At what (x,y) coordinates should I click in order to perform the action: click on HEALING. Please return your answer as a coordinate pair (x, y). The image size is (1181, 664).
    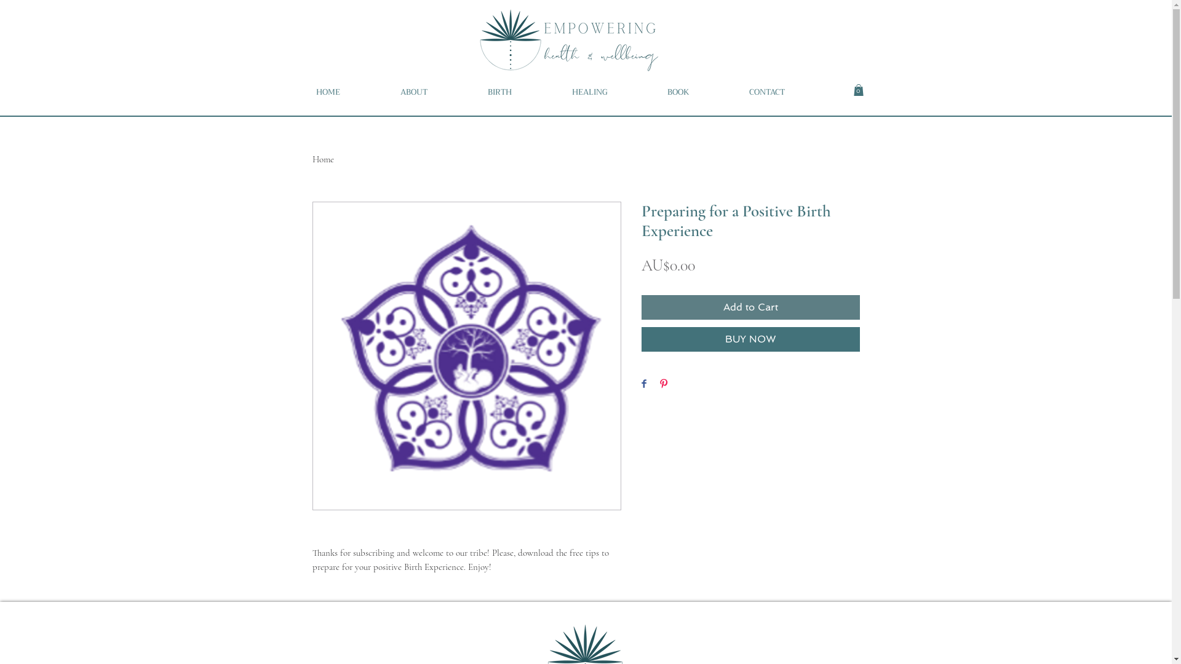
    Looking at the image, I should click on (610, 92).